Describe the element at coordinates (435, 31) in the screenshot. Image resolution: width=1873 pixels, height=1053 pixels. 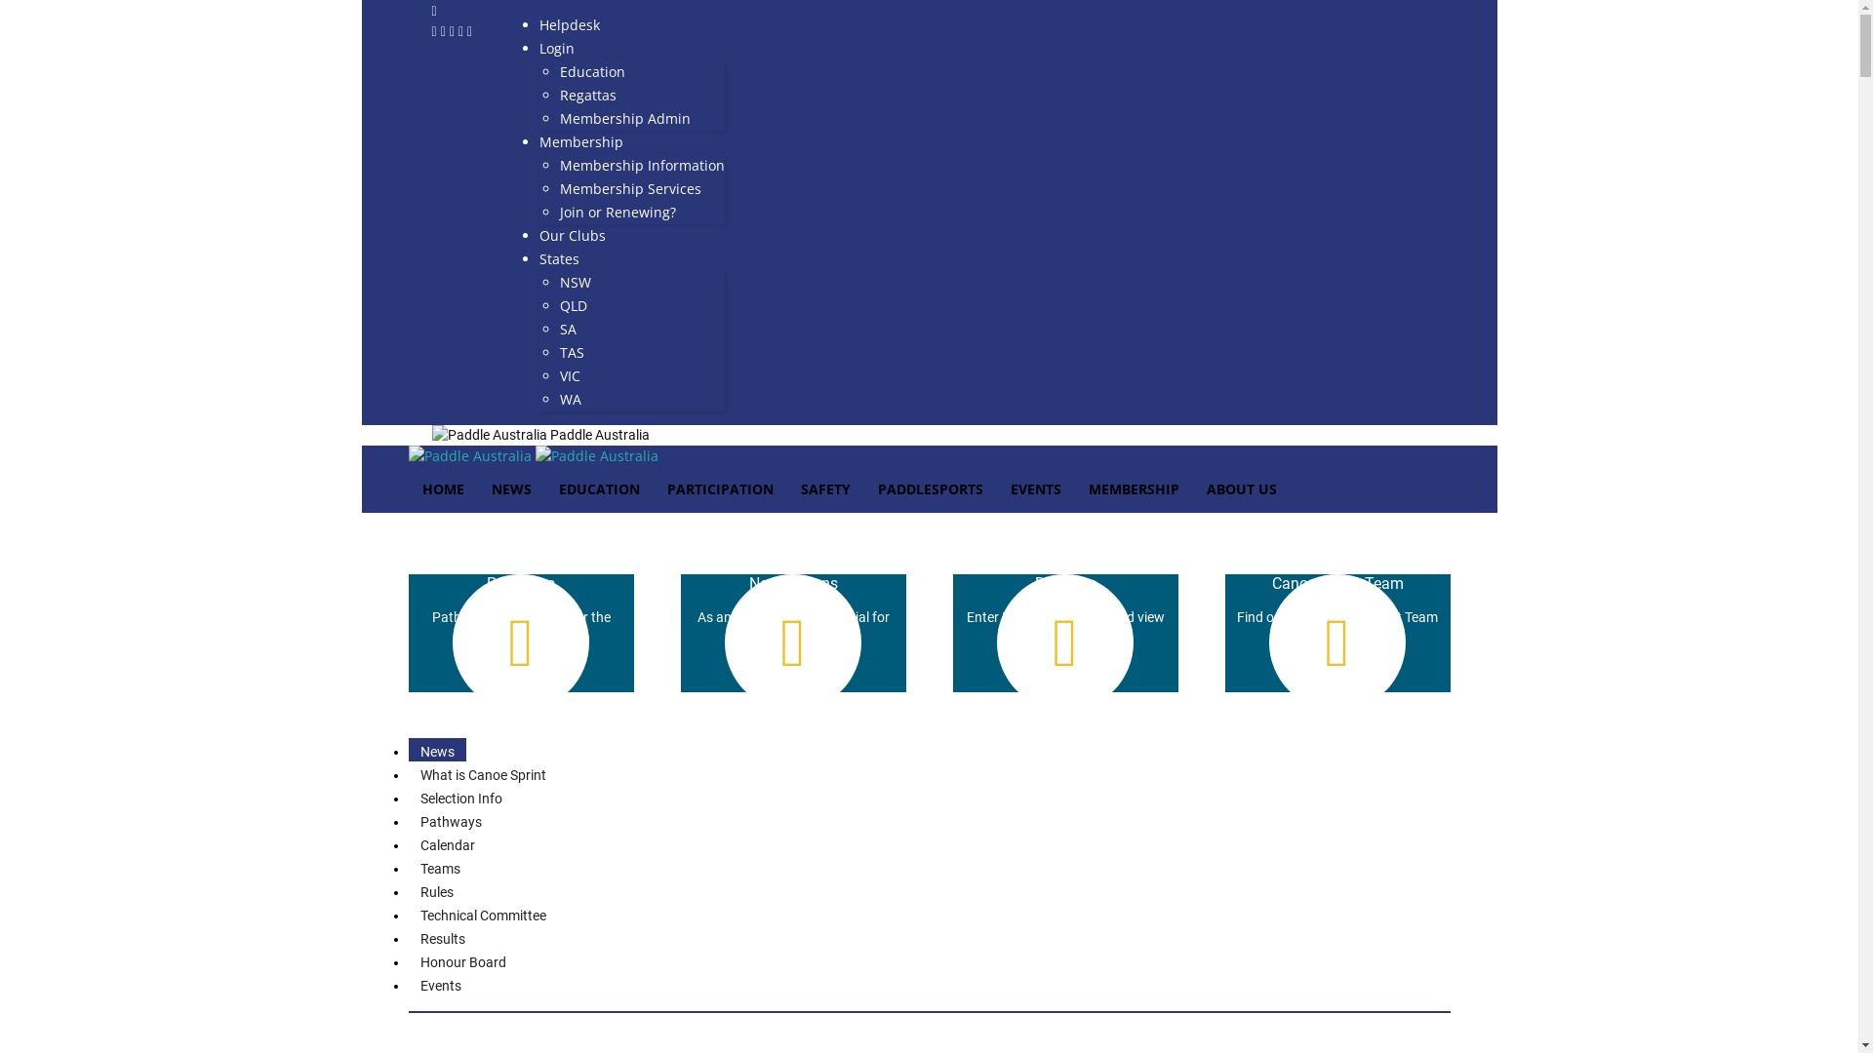
I see `Facebook` at that location.